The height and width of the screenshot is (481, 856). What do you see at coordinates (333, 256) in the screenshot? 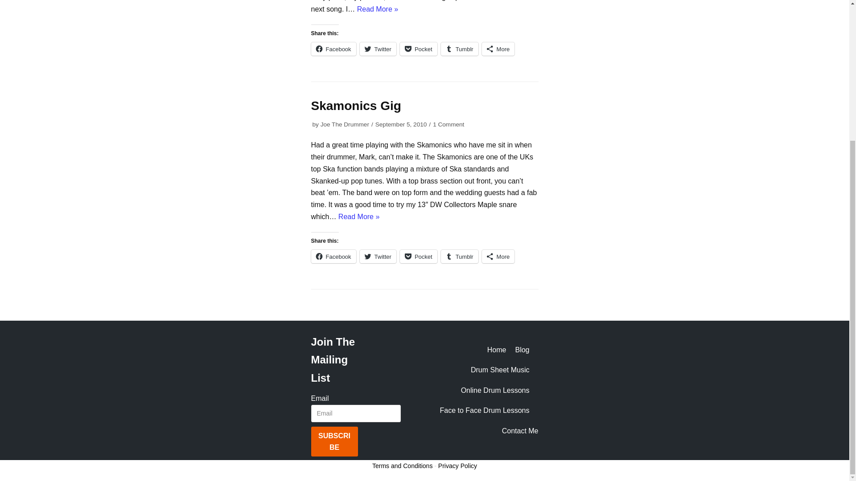
I see `Facebook` at bounding box center [333, 256].